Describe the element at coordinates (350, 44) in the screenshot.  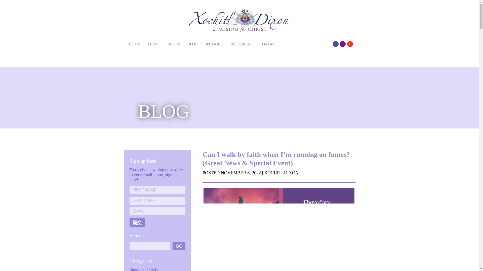
I see `YouTube` at that location.